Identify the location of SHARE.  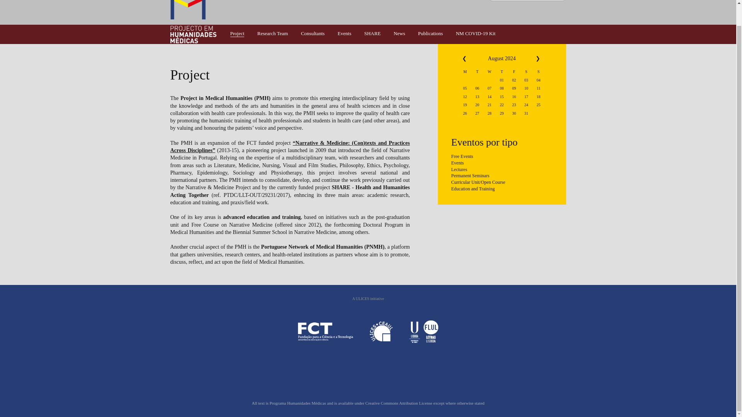
(372, 33).